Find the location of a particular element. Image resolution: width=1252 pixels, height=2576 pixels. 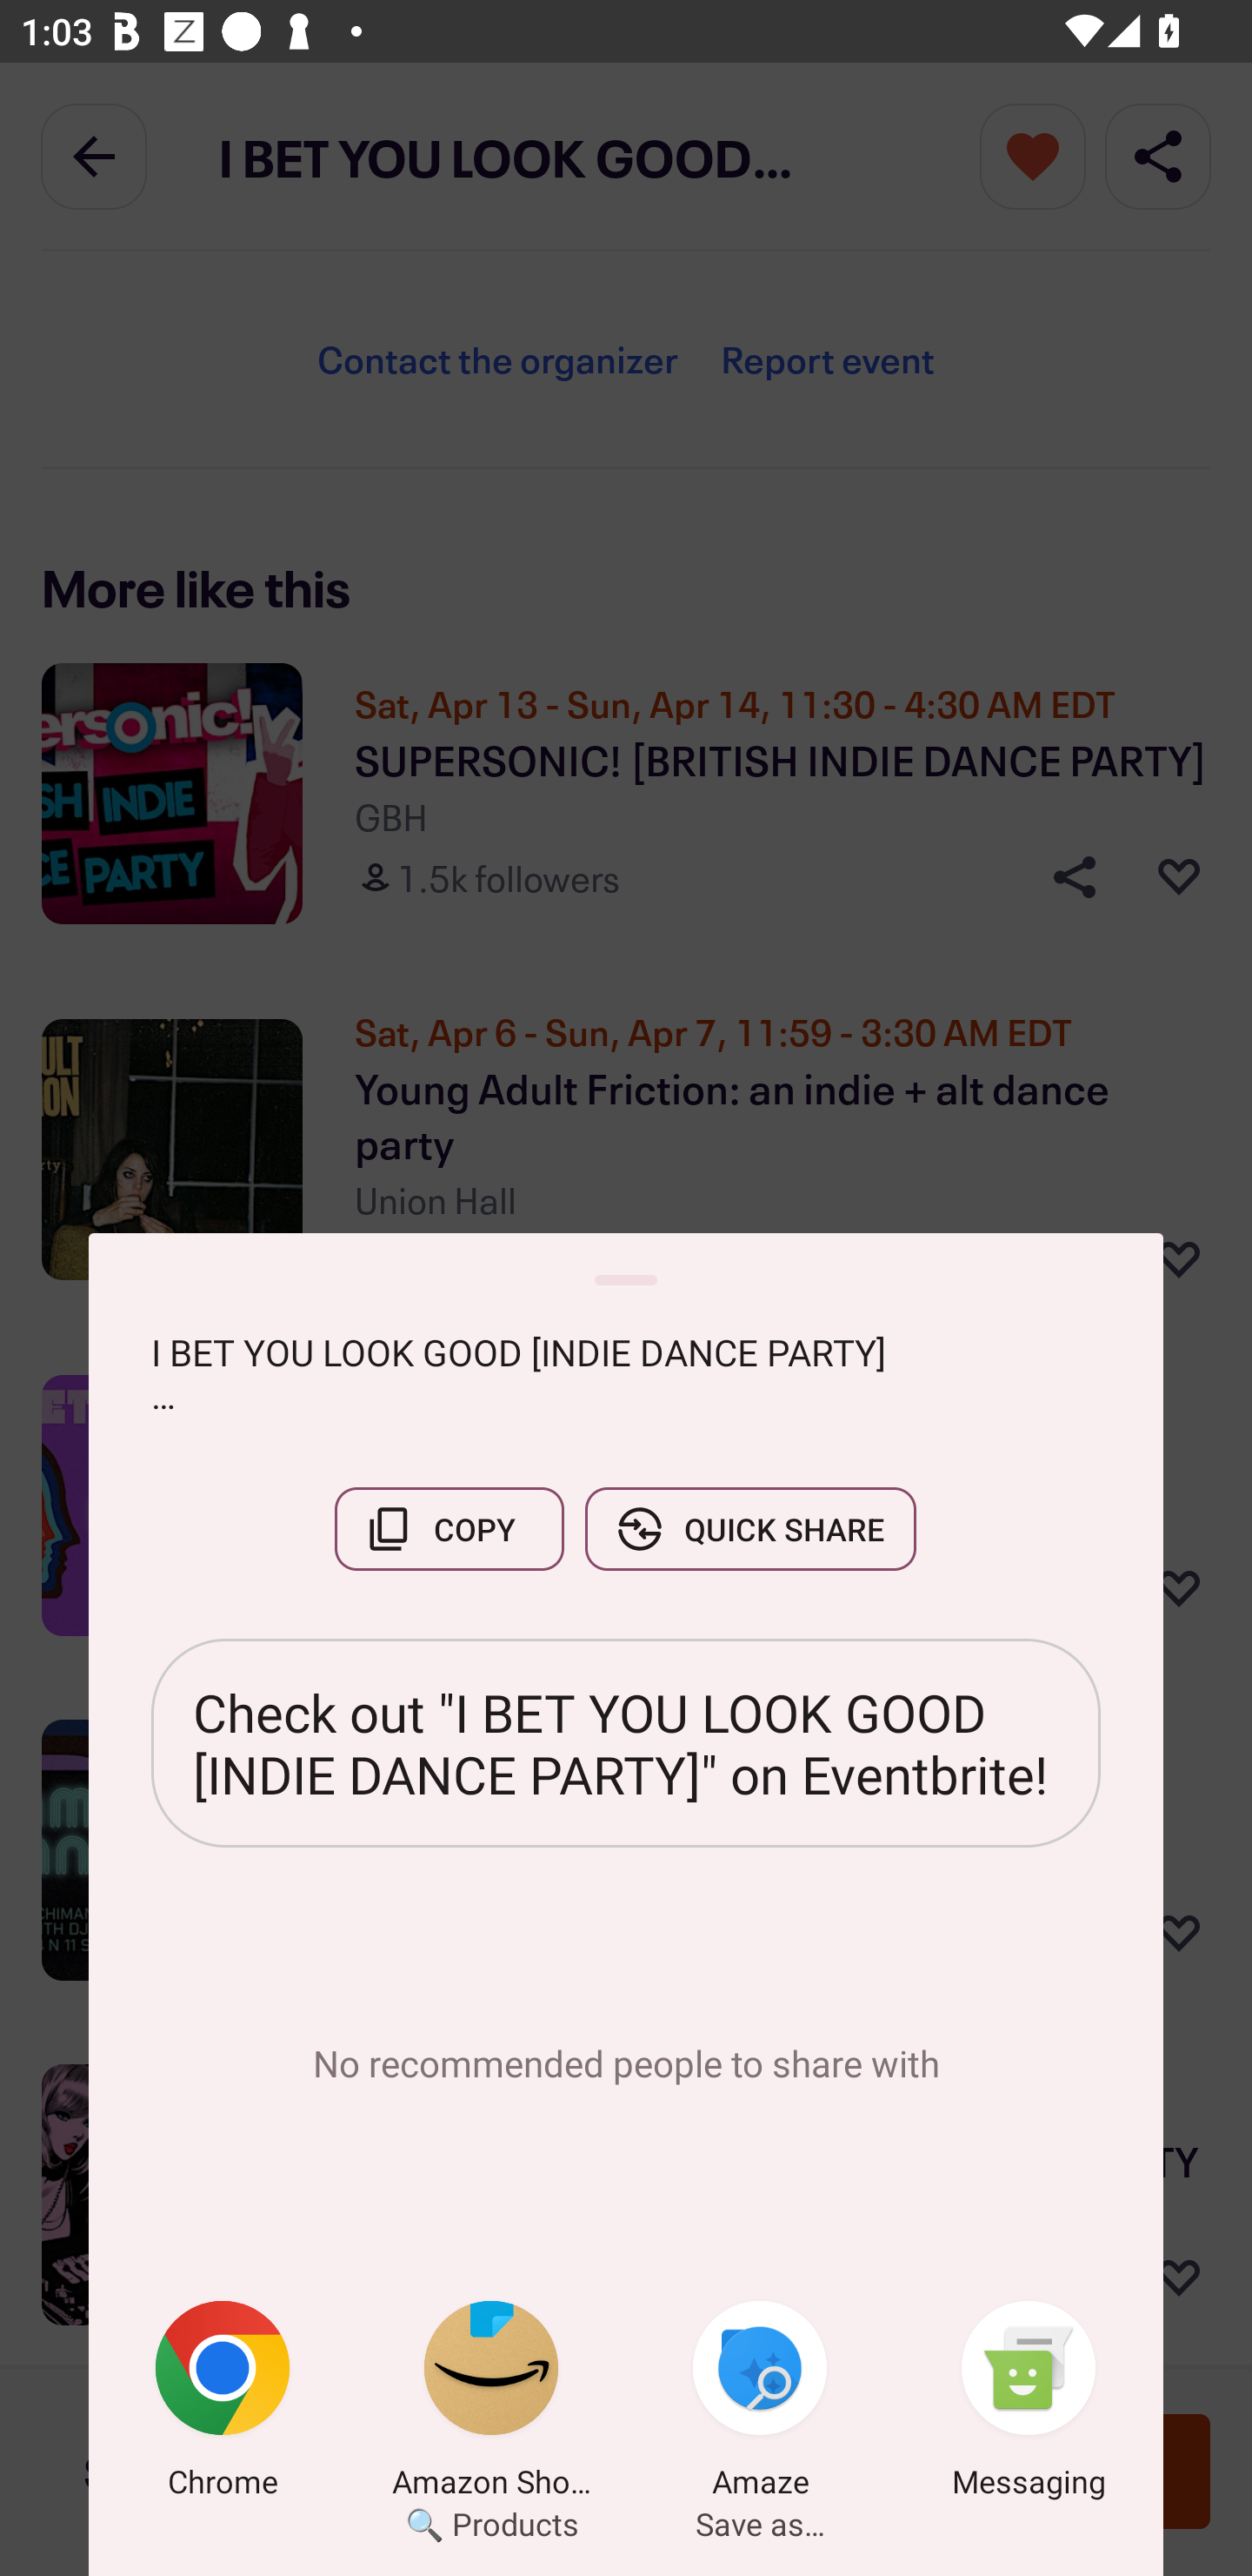

Amaze Save as… is located at coordinates (760, 2405).